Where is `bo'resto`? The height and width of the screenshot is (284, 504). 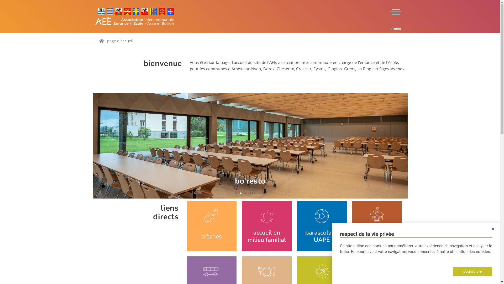
bo'resto is located at coordinates (250, 146).